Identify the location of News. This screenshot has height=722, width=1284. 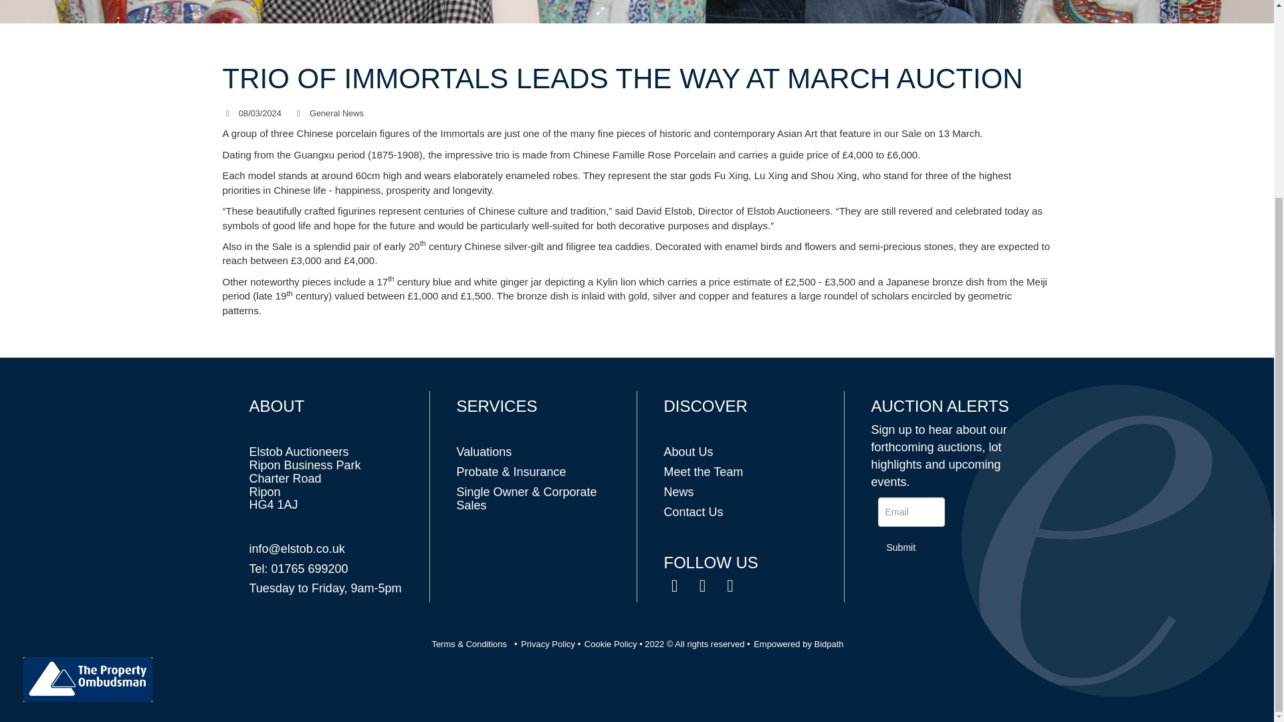
(678, 492).